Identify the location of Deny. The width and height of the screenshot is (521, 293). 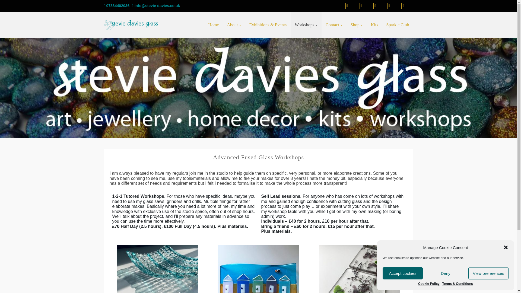
(446, 273).